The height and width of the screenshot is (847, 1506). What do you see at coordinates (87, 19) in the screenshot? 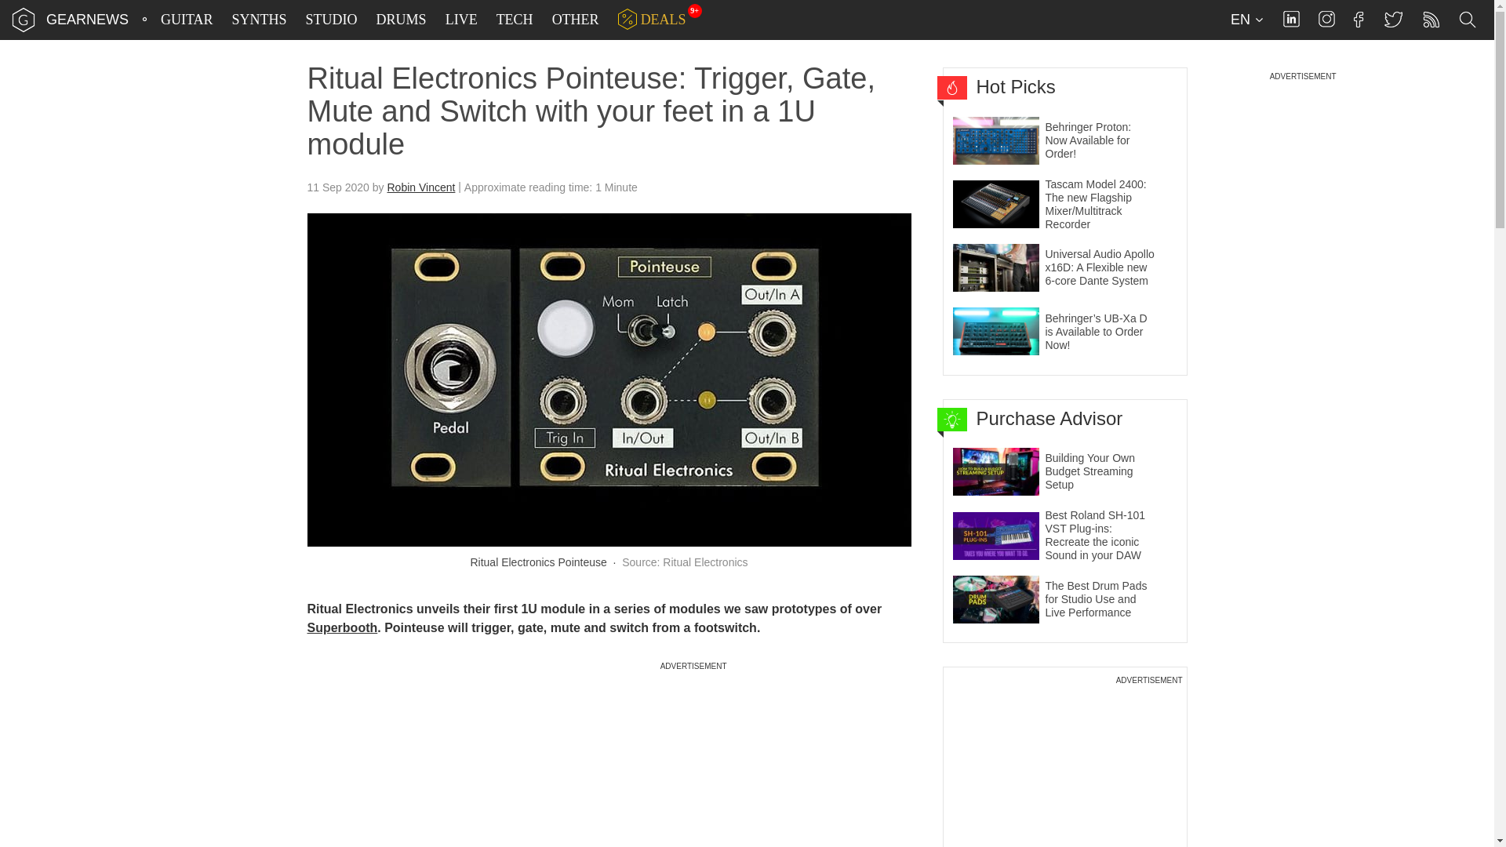
I see `GEARNEWS` at bounding box center [87, 19].